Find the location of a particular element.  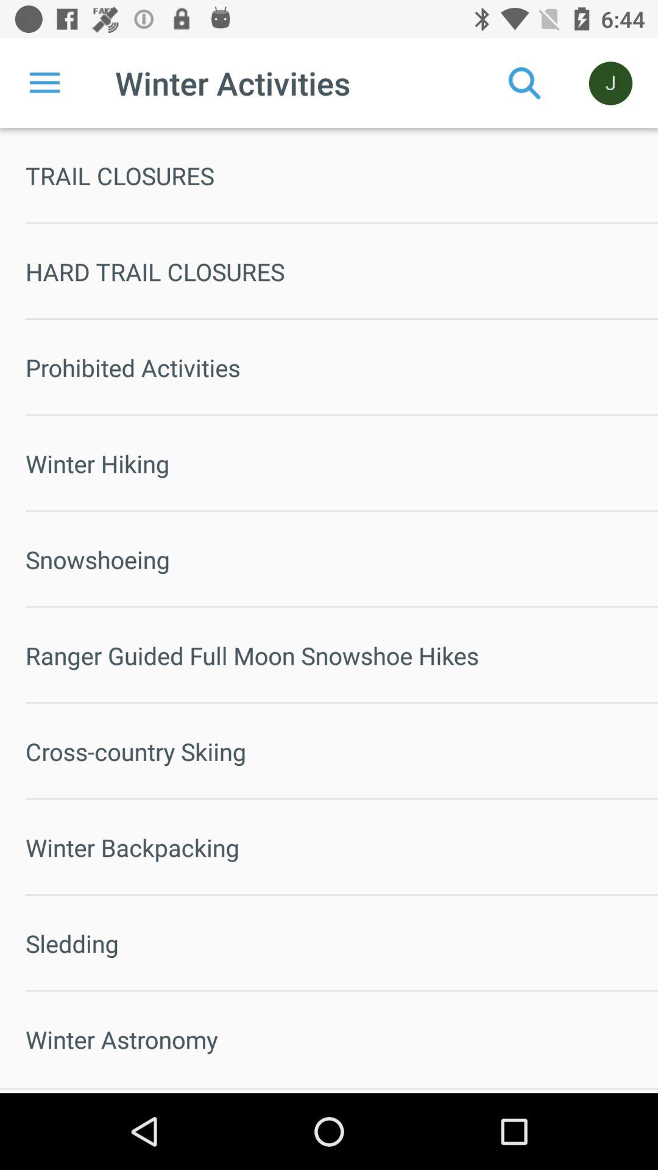

jump to snowshoeing is located at coordinates (342, 559).